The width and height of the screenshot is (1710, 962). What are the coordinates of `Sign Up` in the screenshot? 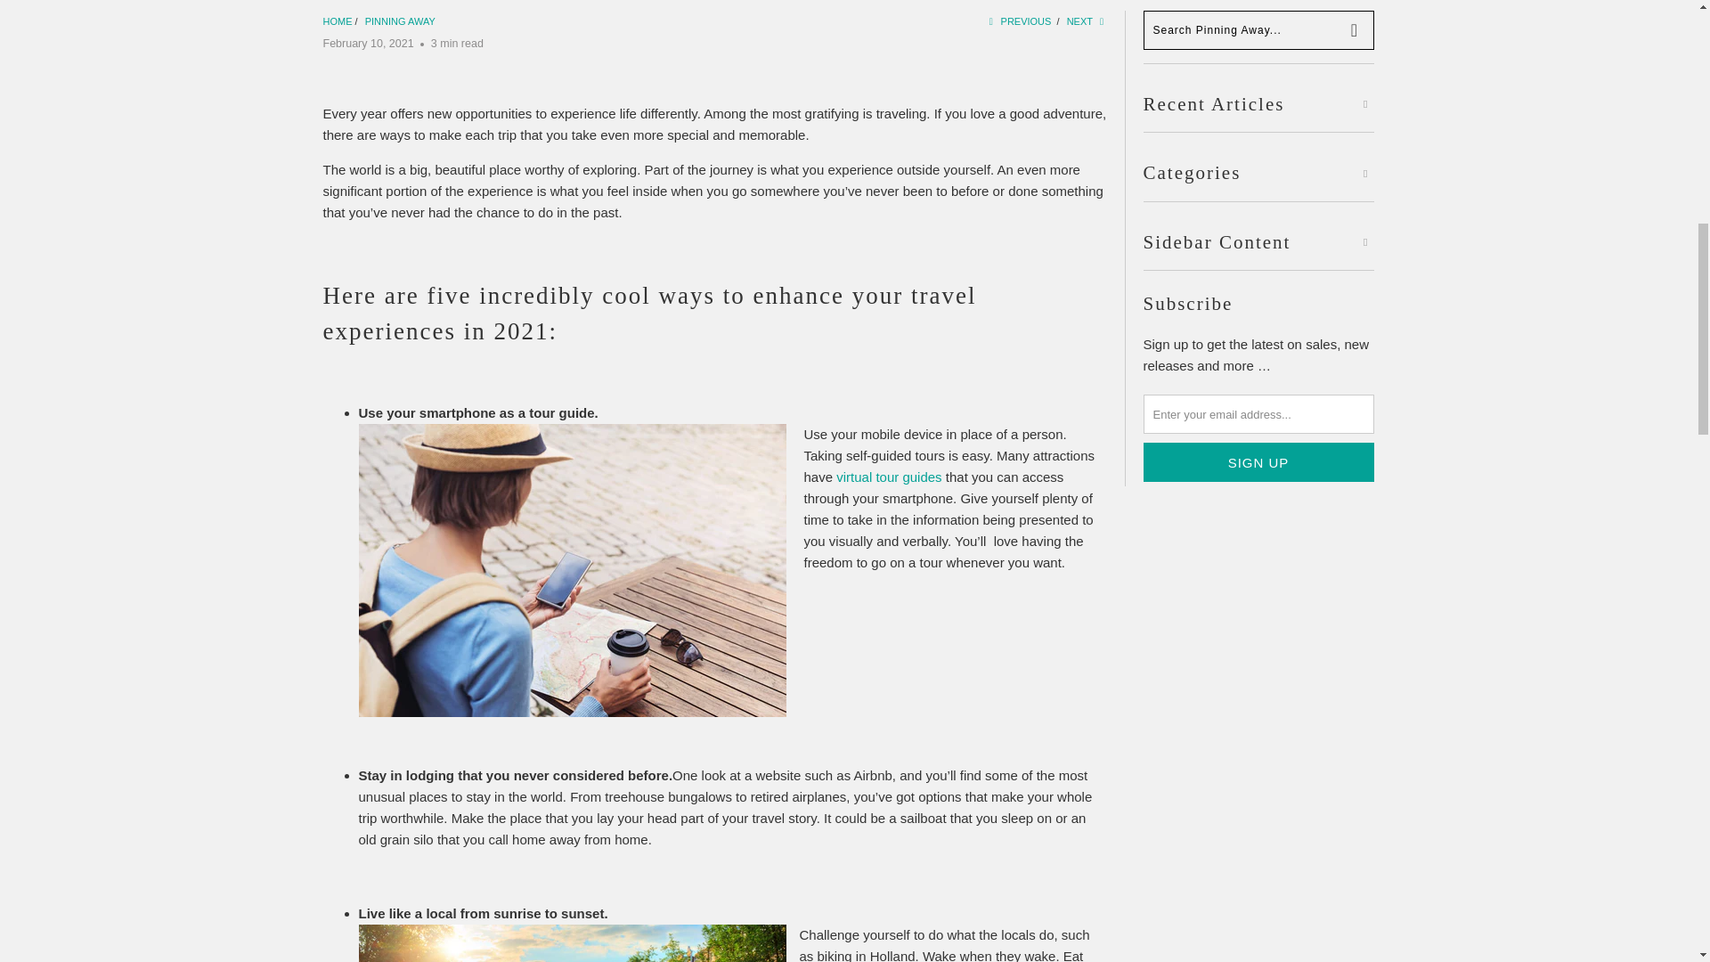 It's located at (1259, 461).